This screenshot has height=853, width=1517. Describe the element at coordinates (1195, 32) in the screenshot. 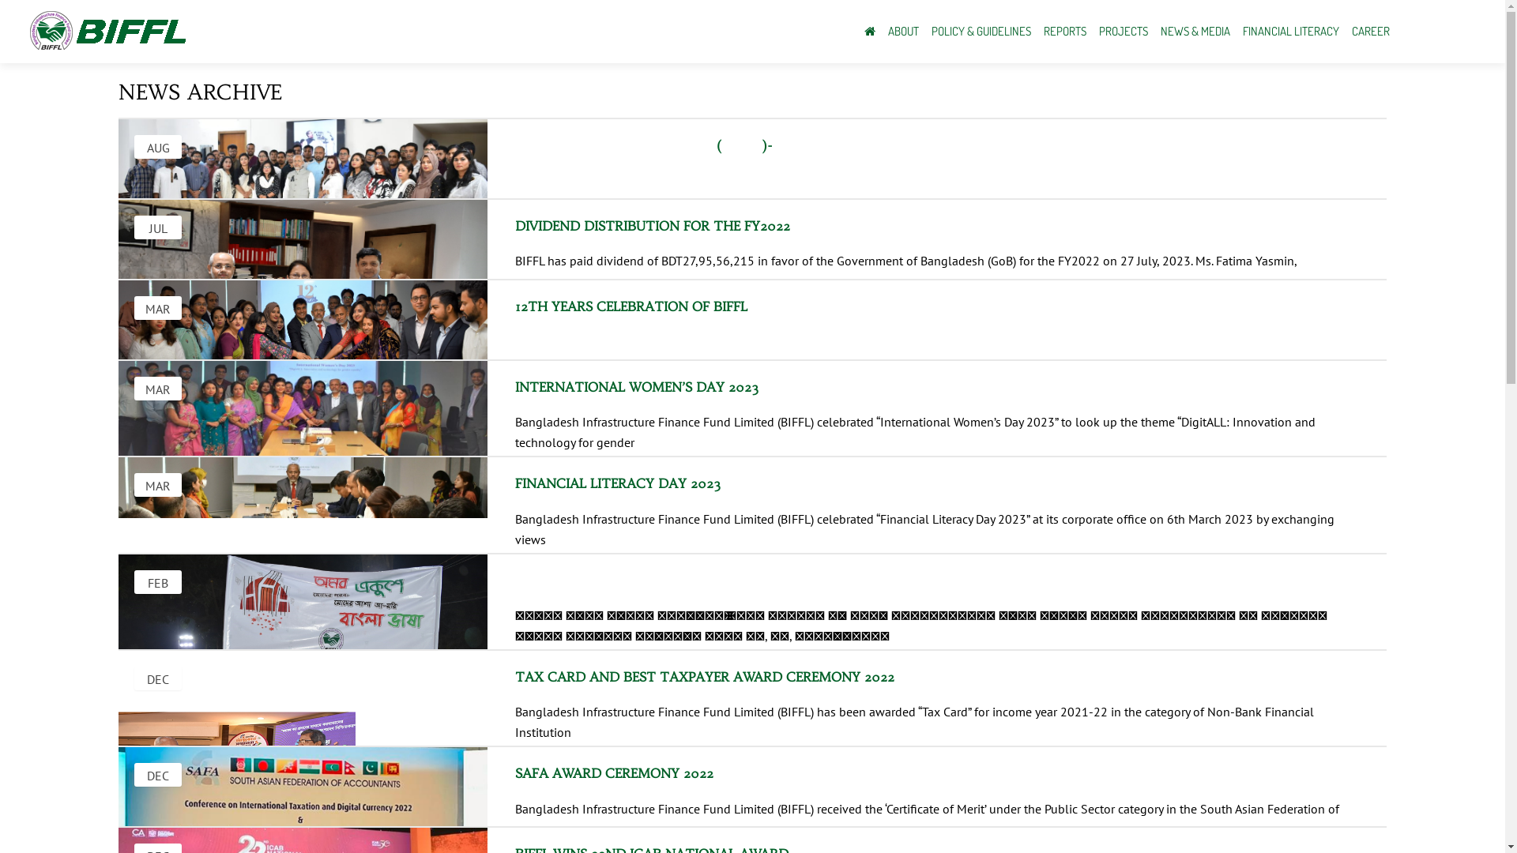

I see `NEWS & MEDIA` at that location.